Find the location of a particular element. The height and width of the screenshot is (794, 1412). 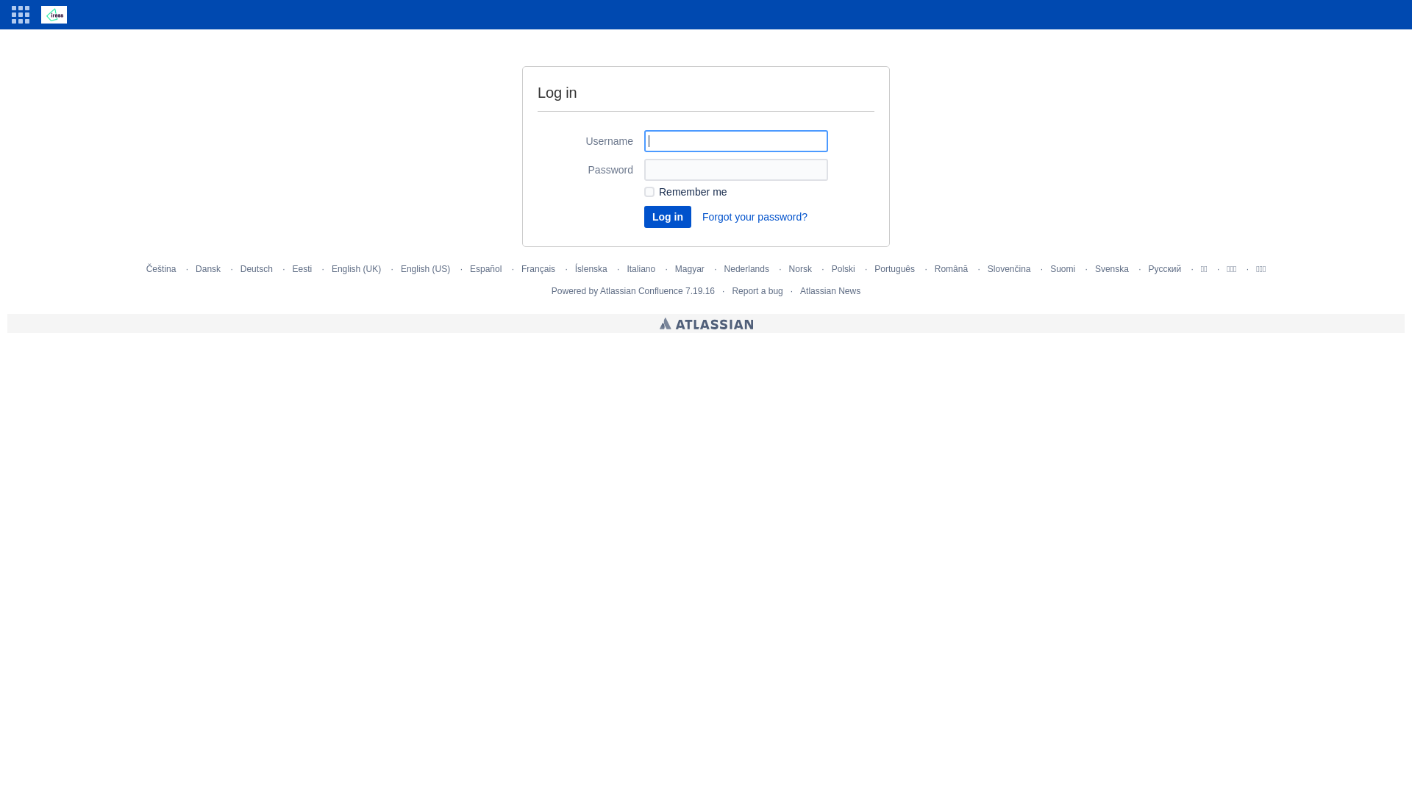

Atlassian is located at coordinates (706, 323).